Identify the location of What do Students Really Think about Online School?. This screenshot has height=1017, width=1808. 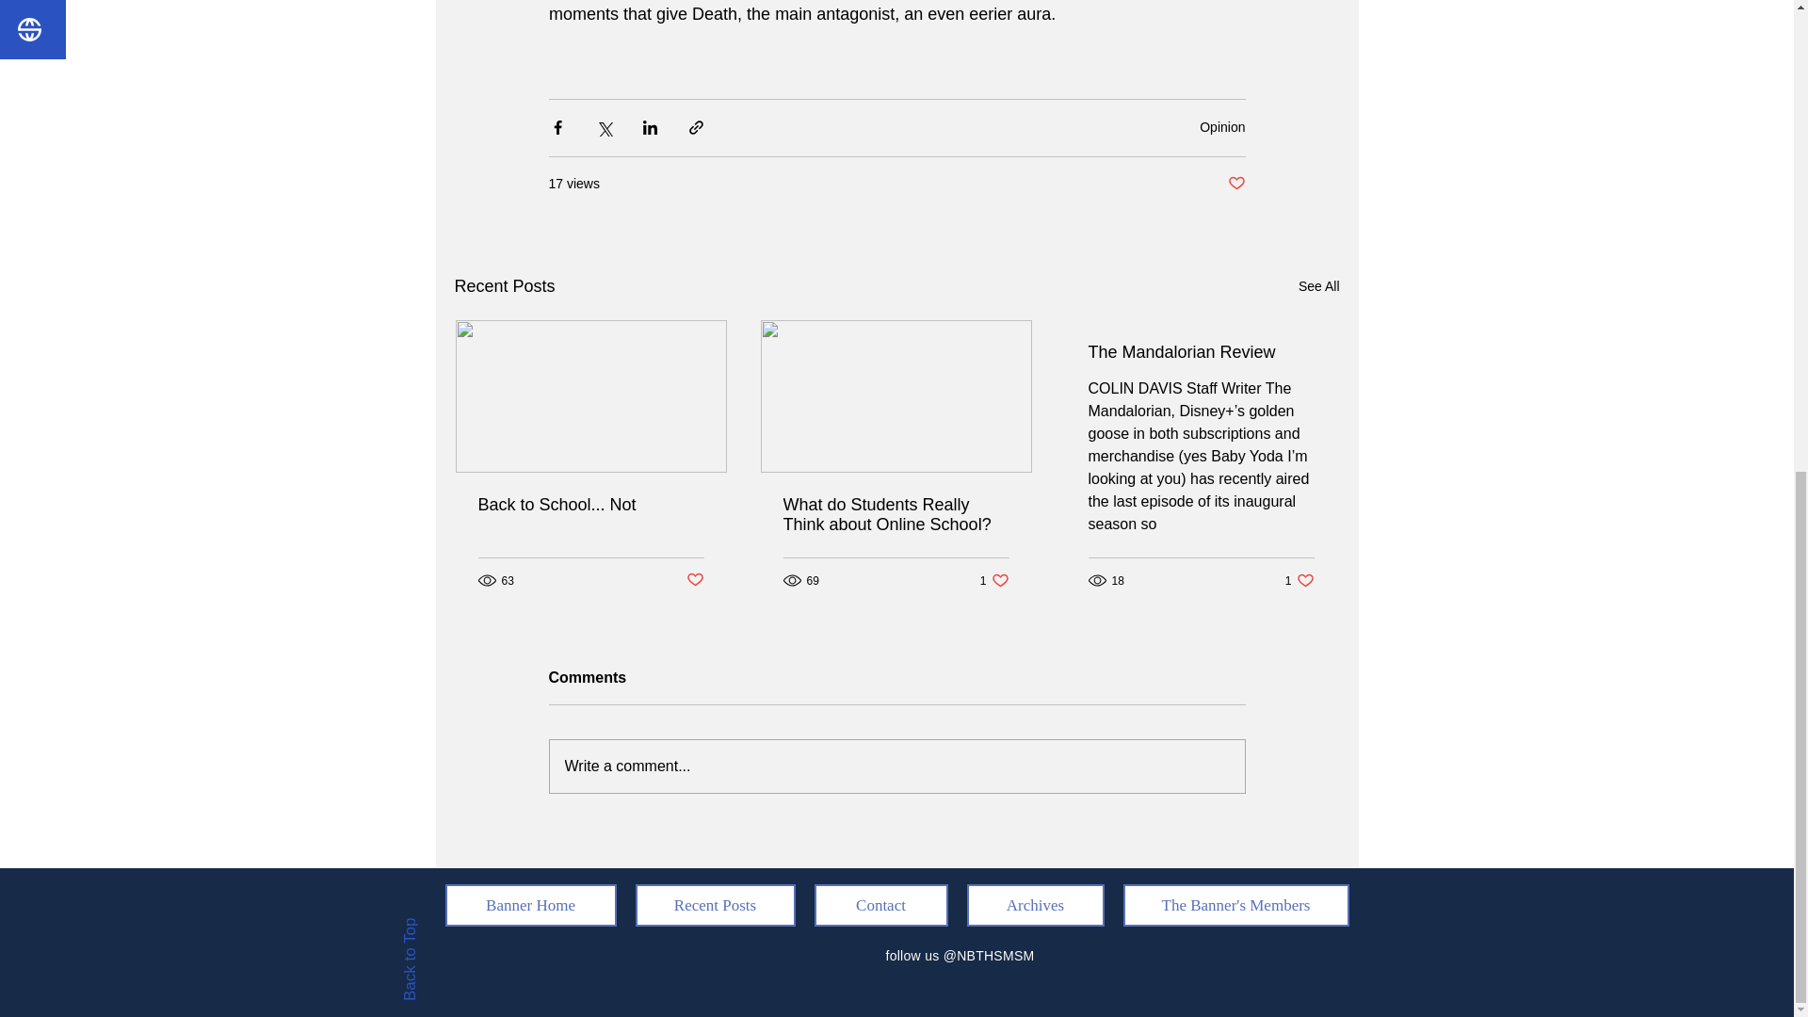
(1034, 904).